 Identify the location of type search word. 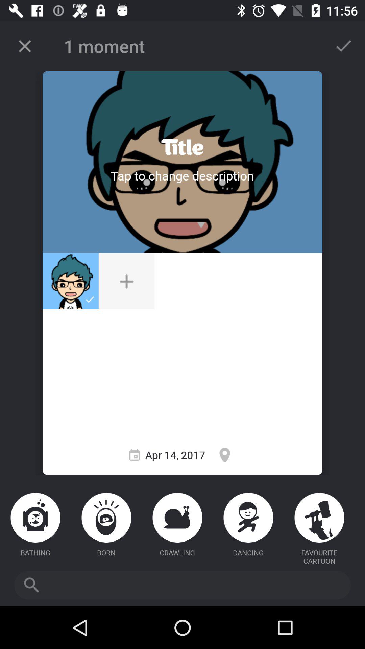
(182, 585).